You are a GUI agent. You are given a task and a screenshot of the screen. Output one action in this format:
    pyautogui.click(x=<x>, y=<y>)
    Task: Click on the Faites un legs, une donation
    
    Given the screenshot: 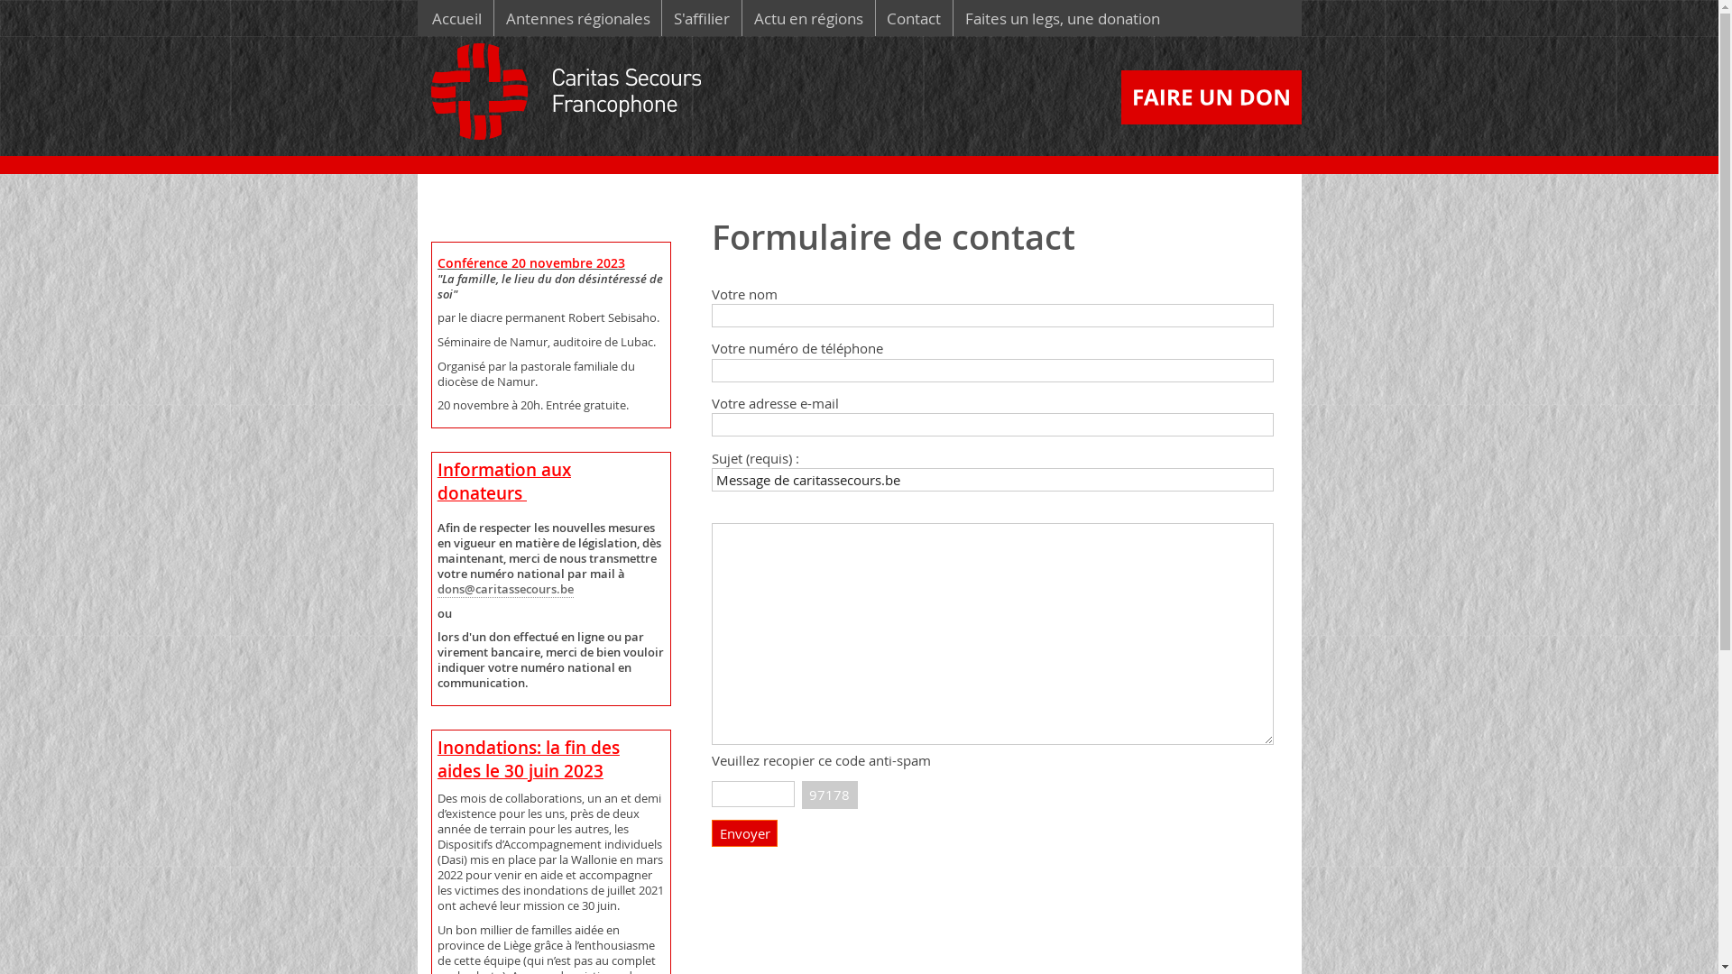 What is the action you would take?
    pyautogui.click(x=1063, y=18)
    